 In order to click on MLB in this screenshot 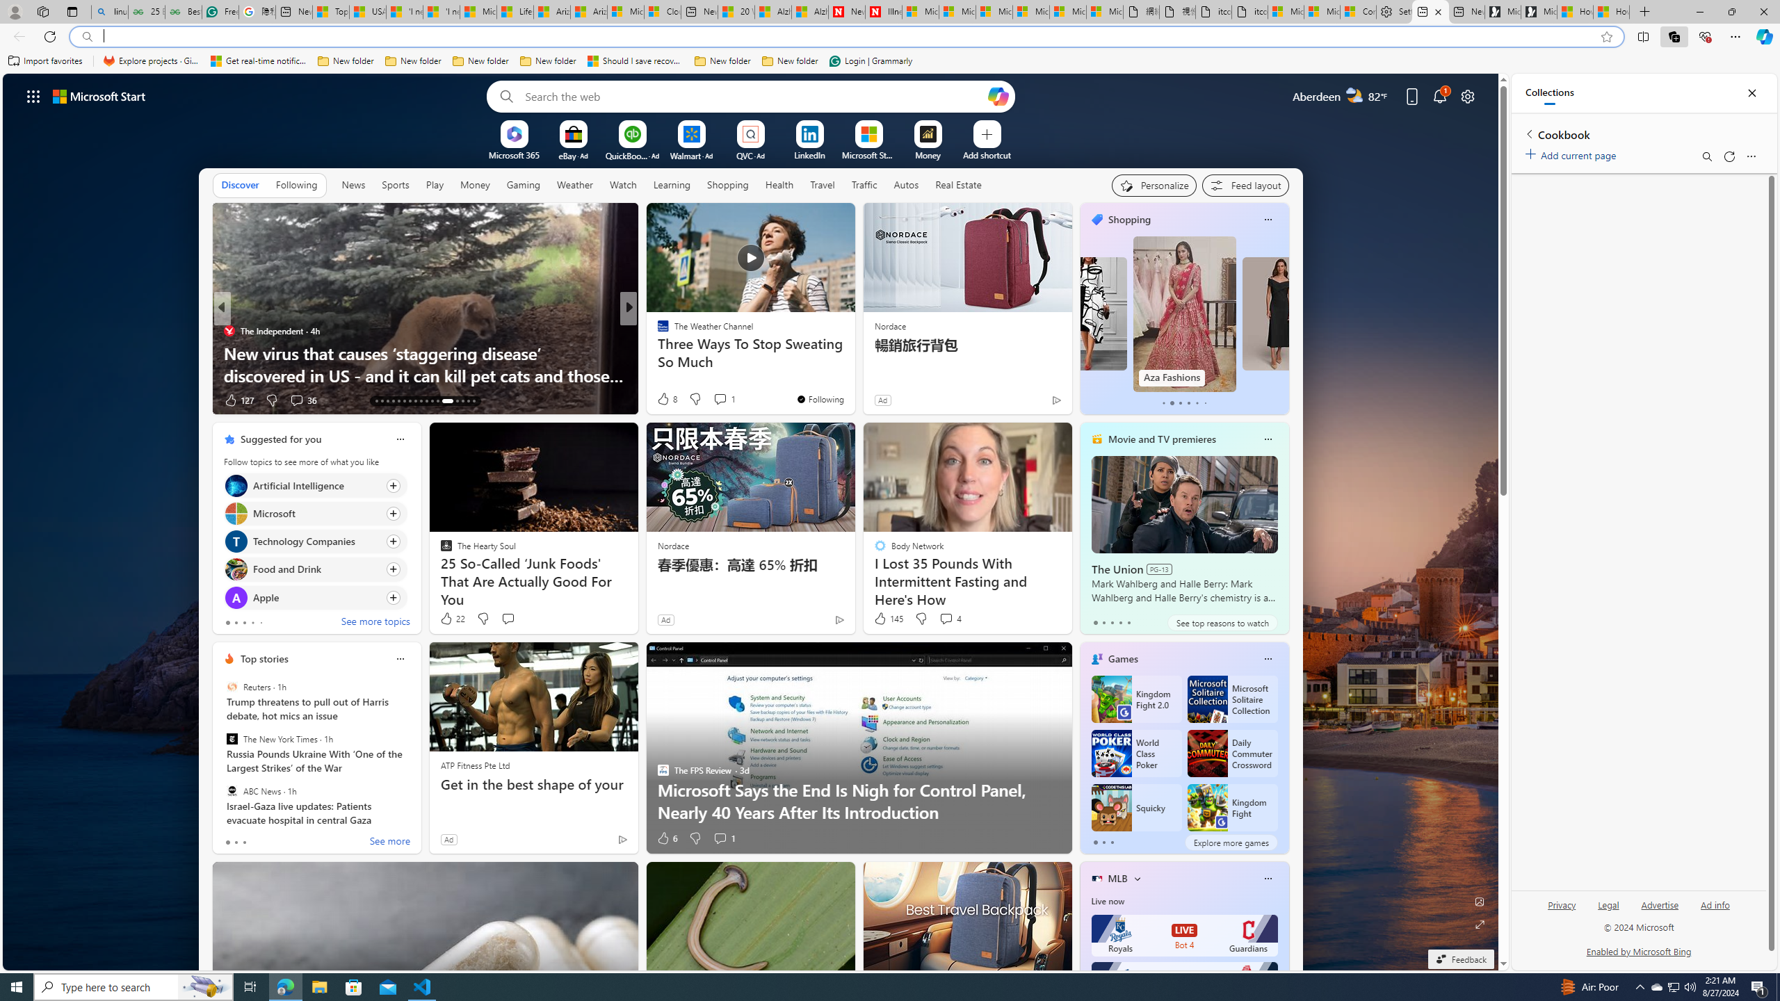, I will do `click(1118, 879)`.